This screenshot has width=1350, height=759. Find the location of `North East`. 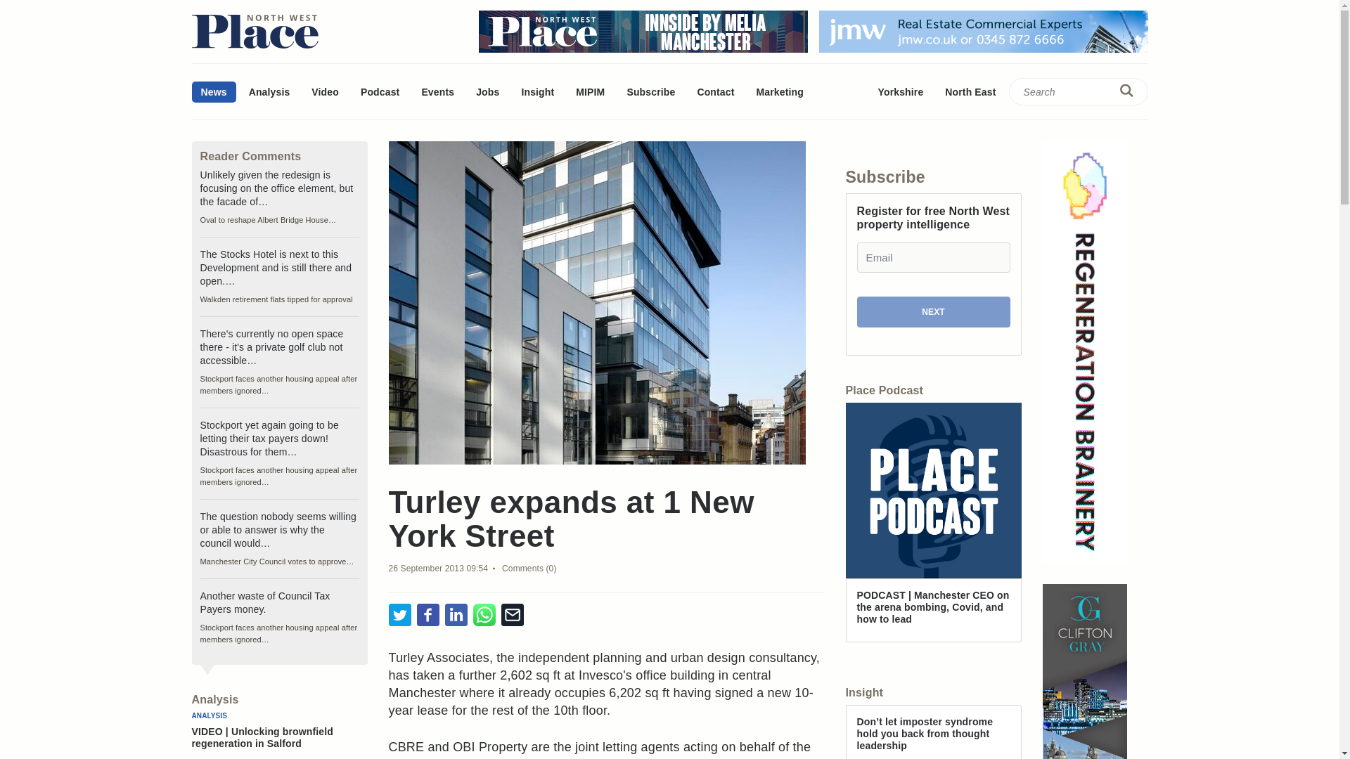

North East is located at coordinates (970, 91).